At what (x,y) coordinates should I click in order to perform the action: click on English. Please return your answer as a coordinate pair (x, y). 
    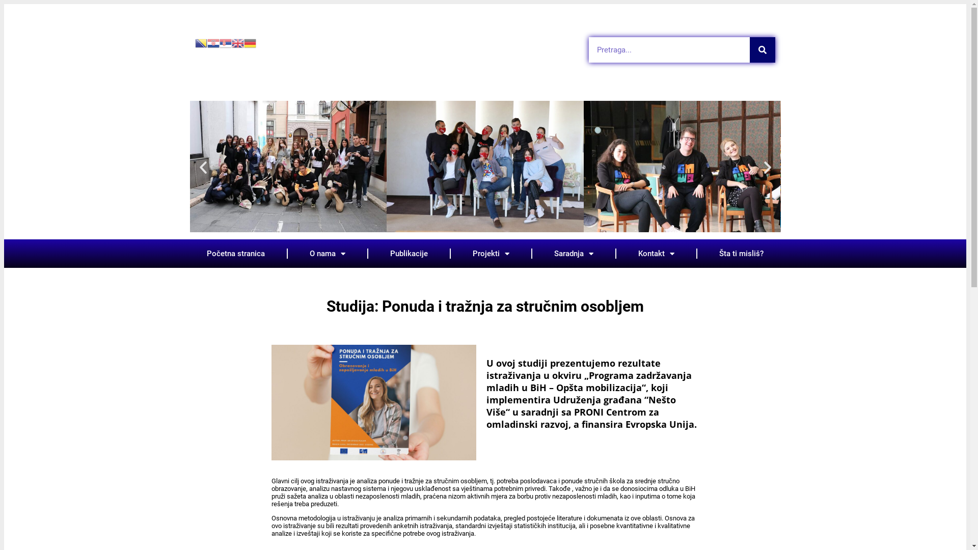
    Looking at the image, I should click on (237, 42).